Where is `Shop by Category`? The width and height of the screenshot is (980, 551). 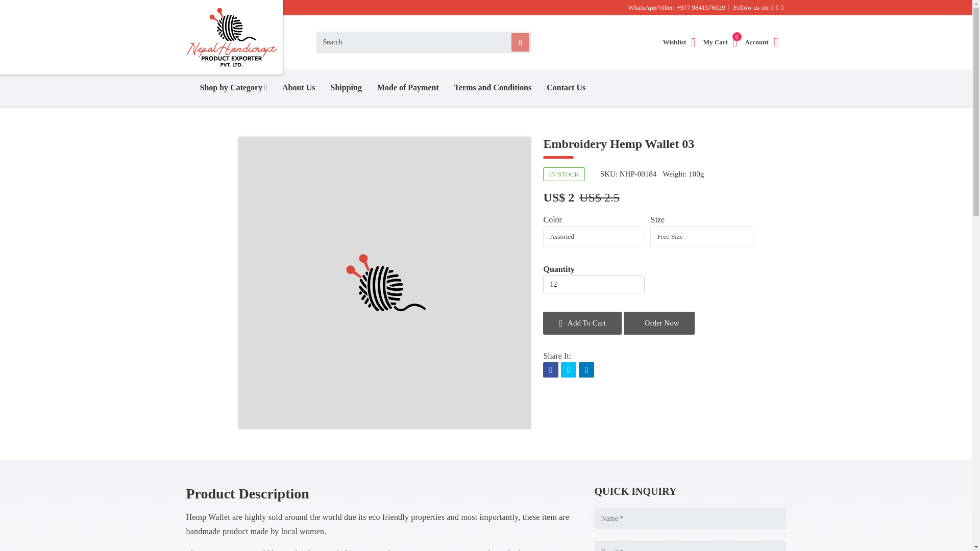 Shop by Category is located at coordinates (233, 87).